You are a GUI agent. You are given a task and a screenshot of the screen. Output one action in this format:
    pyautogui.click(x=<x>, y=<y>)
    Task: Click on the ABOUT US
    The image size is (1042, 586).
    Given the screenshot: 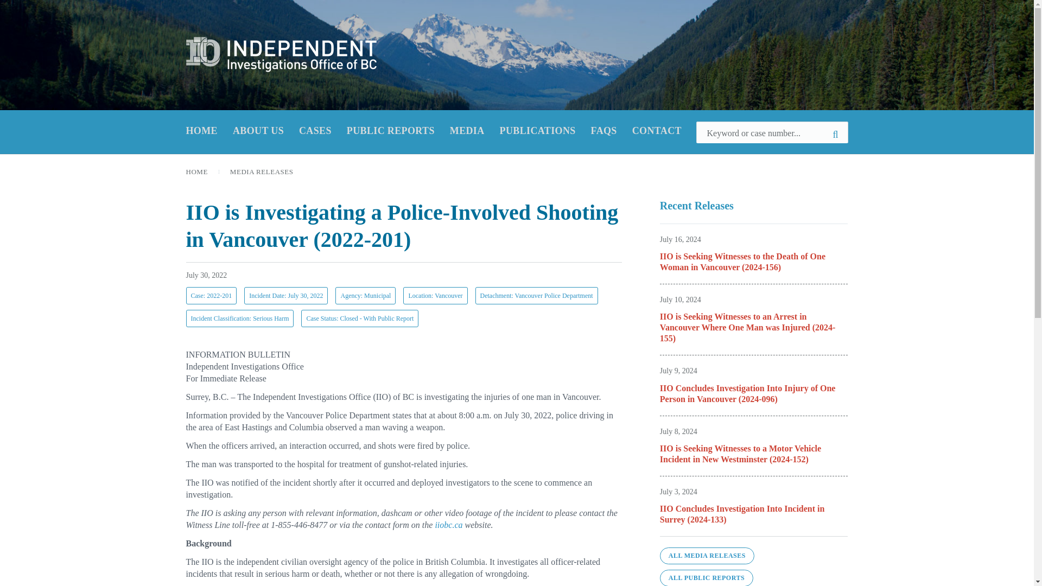 What is the action you would take?
    pyautogui.click(x=258, y=131)
    